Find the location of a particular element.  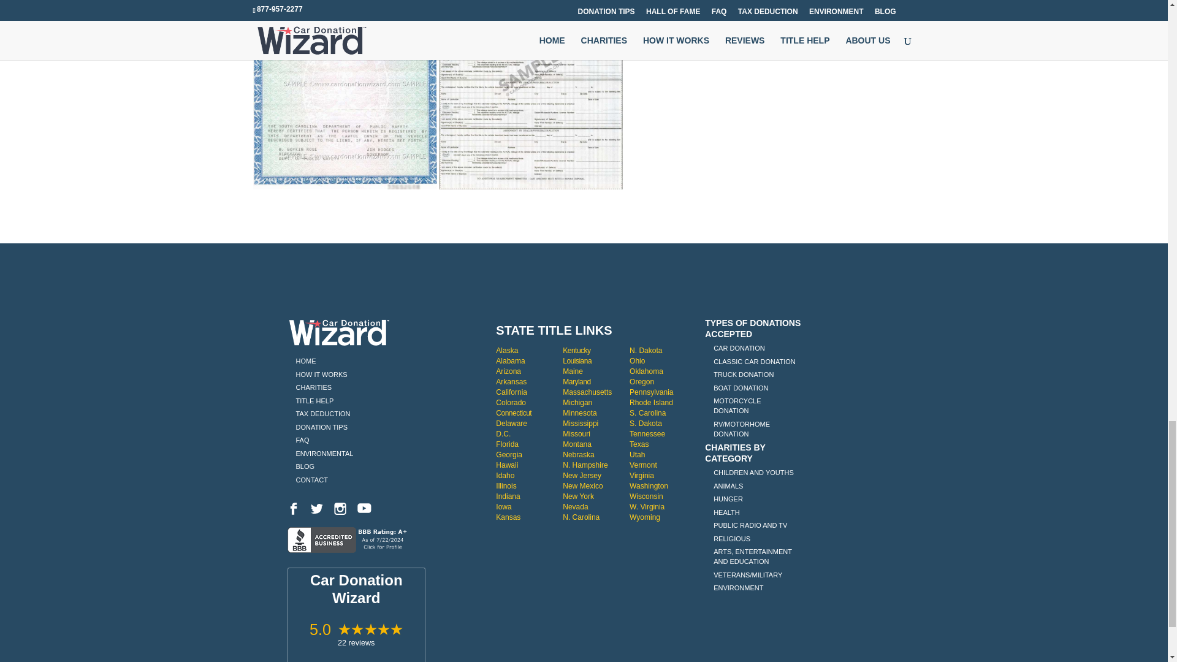

Delaware Title Instructions is located at coordinates (511, 423).